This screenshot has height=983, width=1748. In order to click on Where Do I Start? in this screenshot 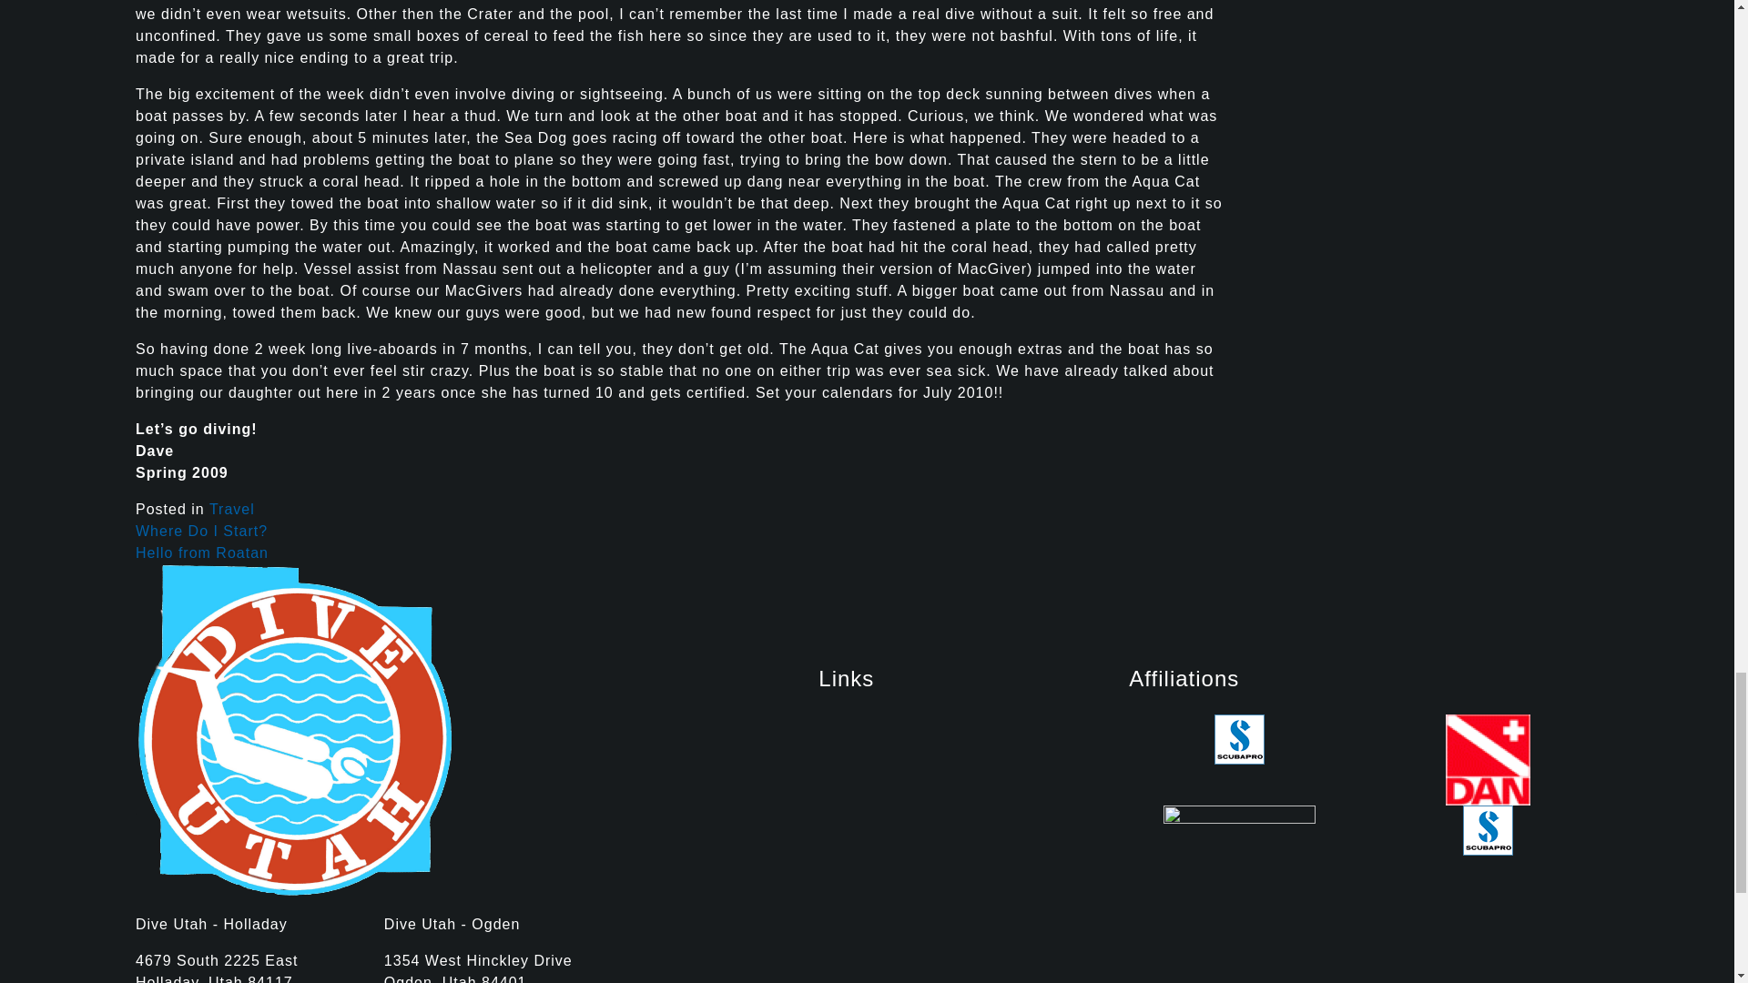, I will do `click(201, 530)`.